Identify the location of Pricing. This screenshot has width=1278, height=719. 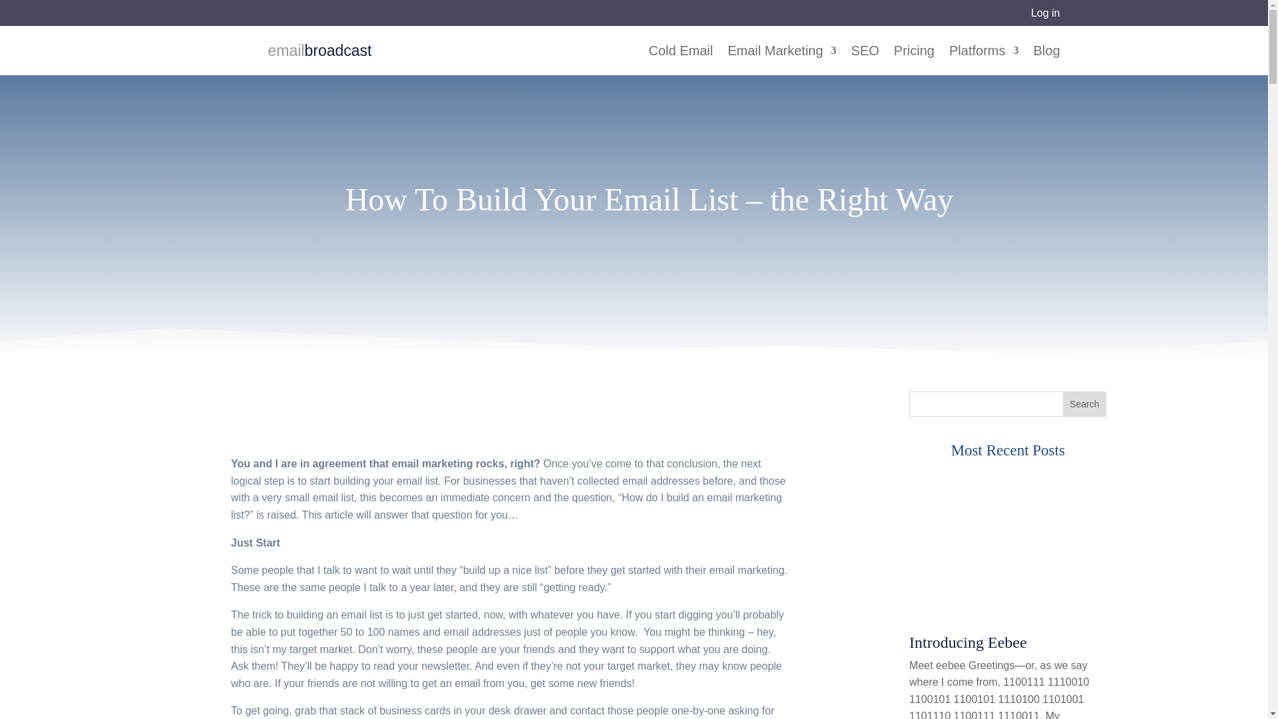
(913, 61).